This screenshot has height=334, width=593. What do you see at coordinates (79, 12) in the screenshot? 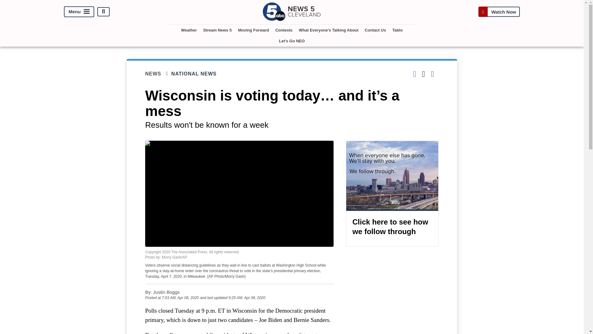
I see `Menu` at bounding box center [79, 12].